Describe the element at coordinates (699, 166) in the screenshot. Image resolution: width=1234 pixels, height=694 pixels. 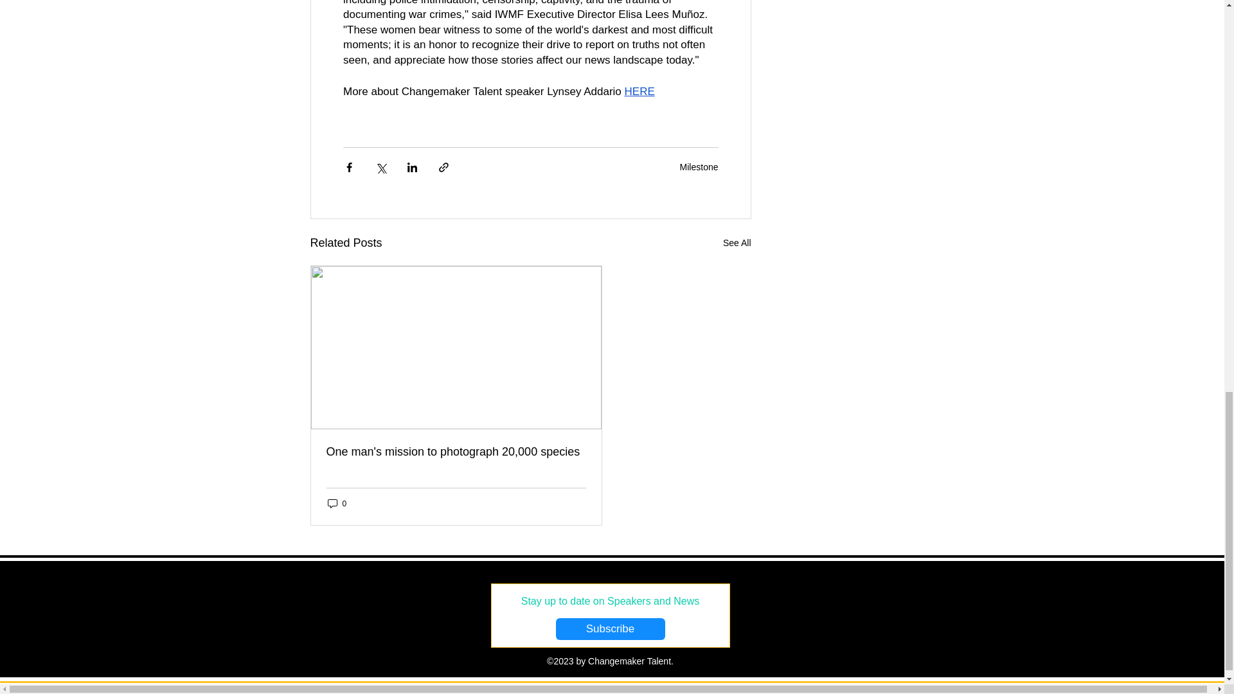
I see `Milestone` at that location.